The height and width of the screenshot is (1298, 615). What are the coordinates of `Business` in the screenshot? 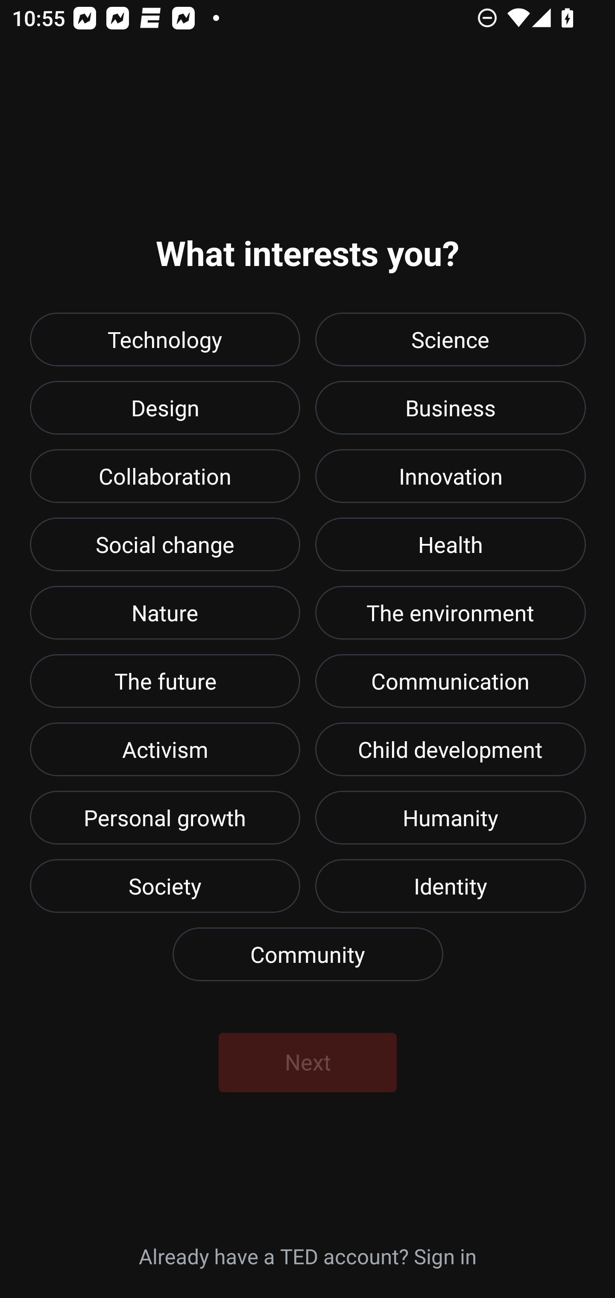 It's located at (450, 407).